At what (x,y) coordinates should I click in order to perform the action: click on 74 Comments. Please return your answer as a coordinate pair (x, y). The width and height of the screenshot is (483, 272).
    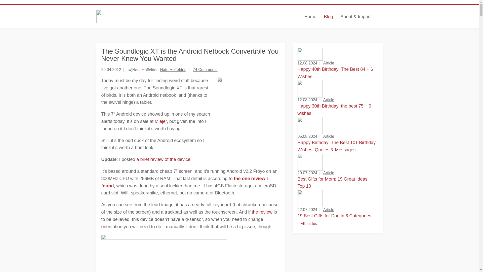
    Looking at the image, I should click on (205, 70).